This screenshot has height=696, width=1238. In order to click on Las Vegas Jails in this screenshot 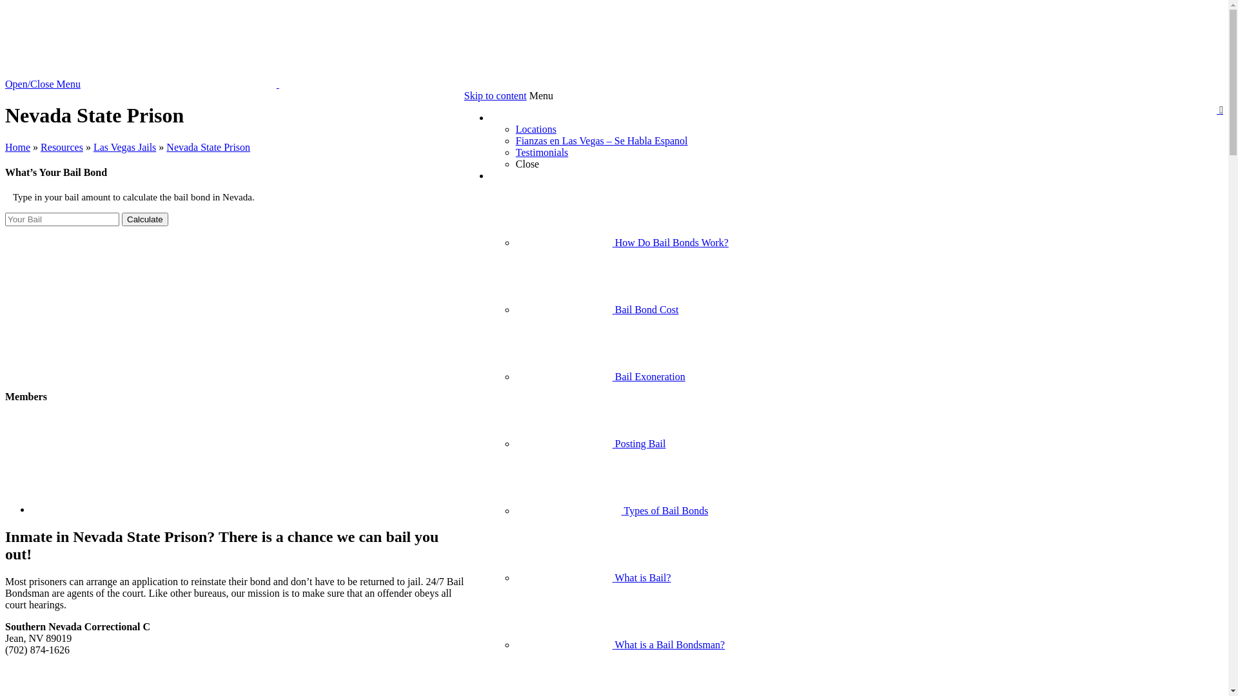, I will do `click(125, 147)`.